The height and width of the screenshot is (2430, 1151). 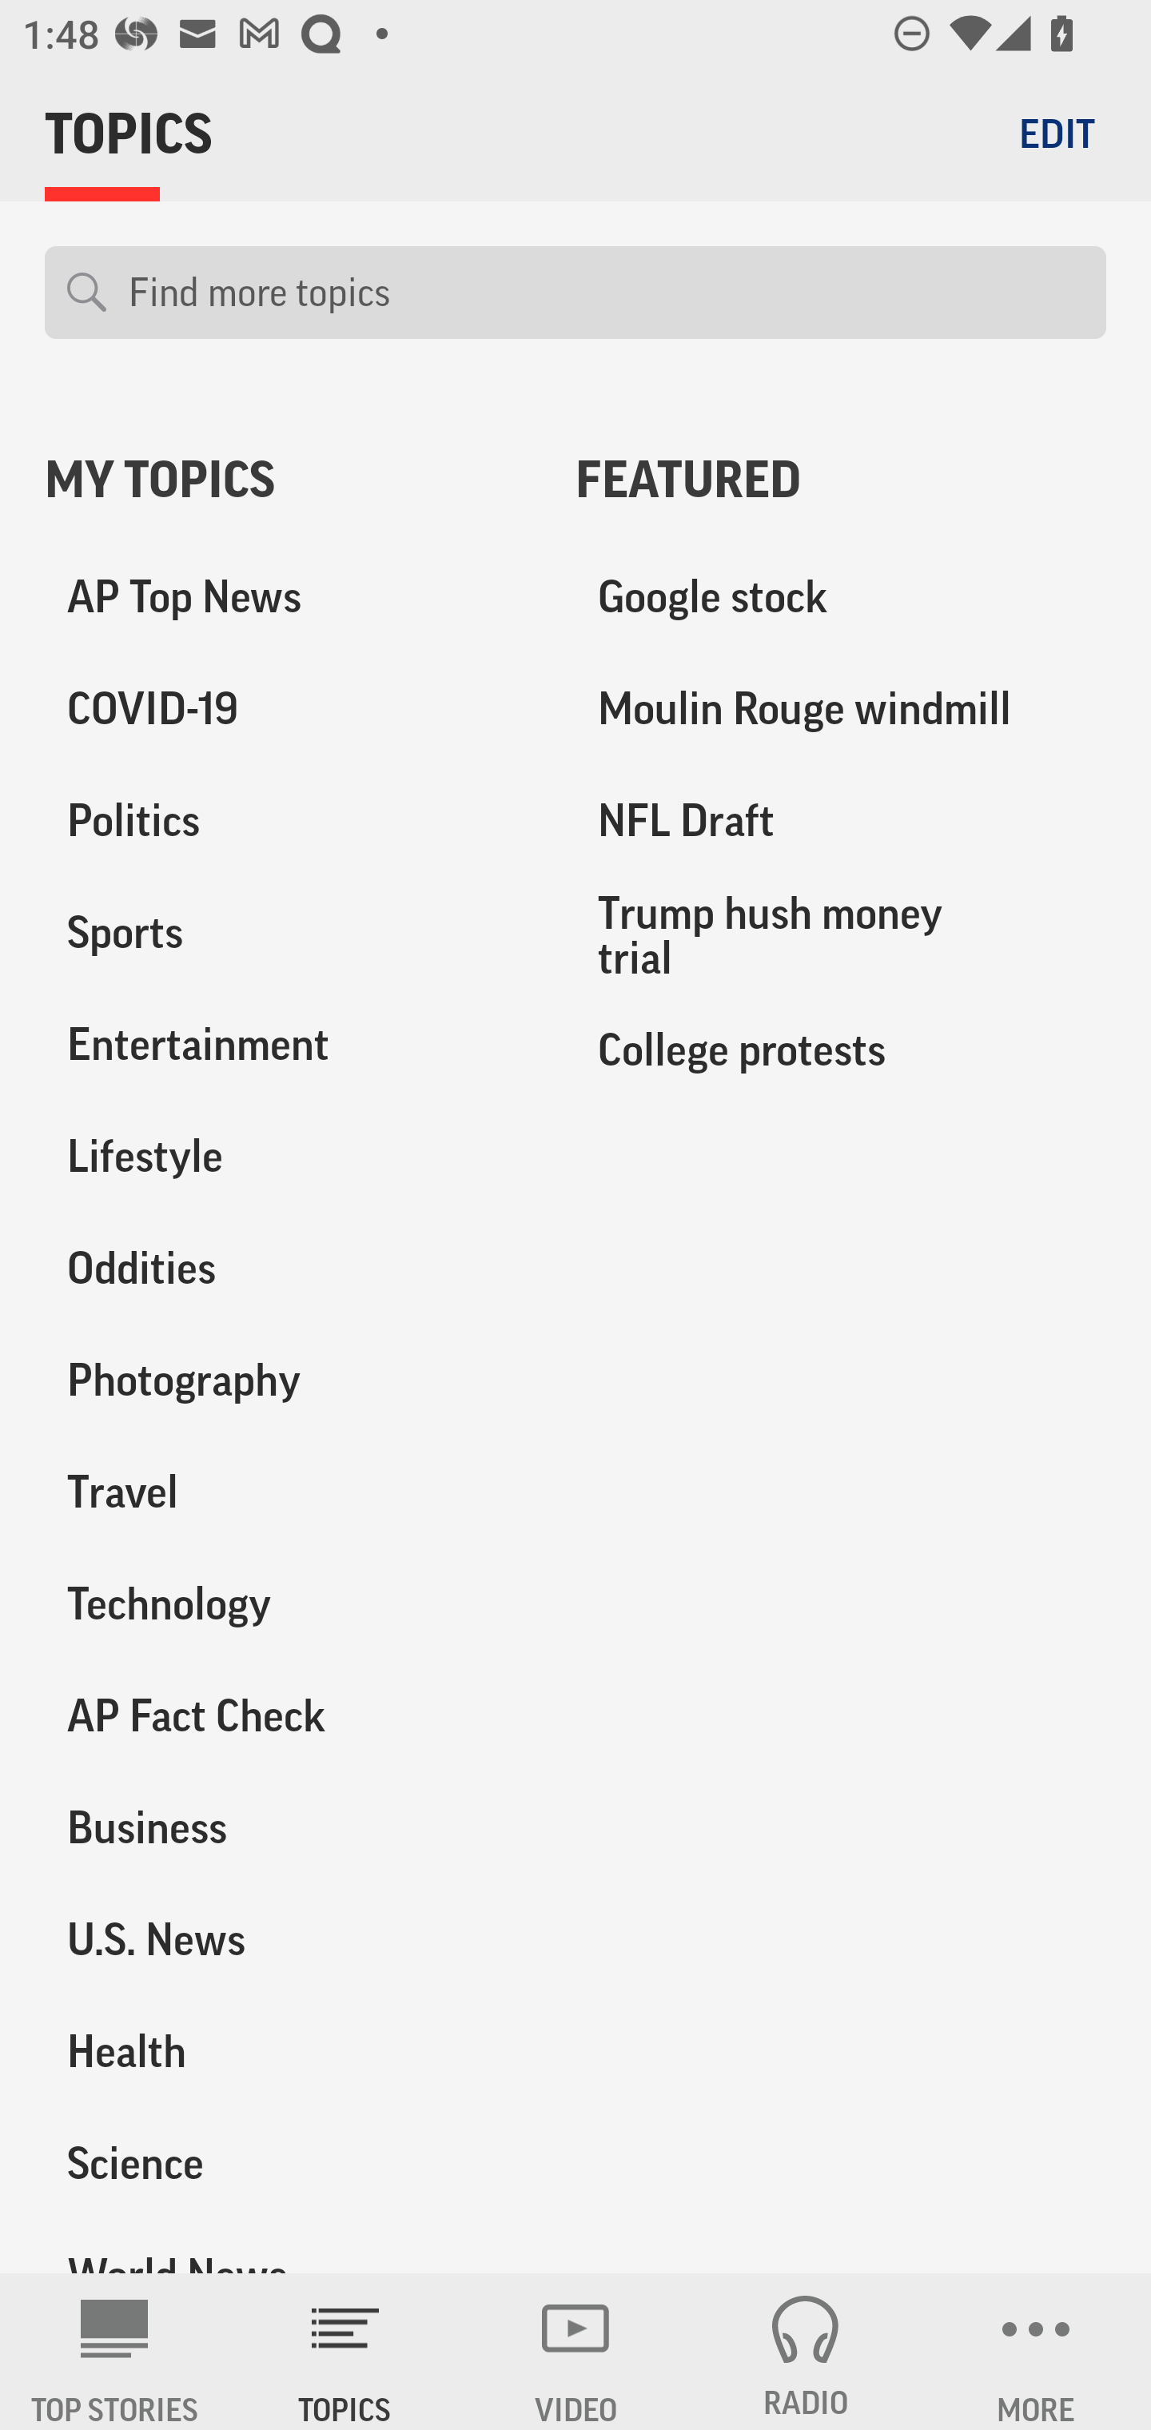 I want to click on Technology, so click(x=288, y=1603).